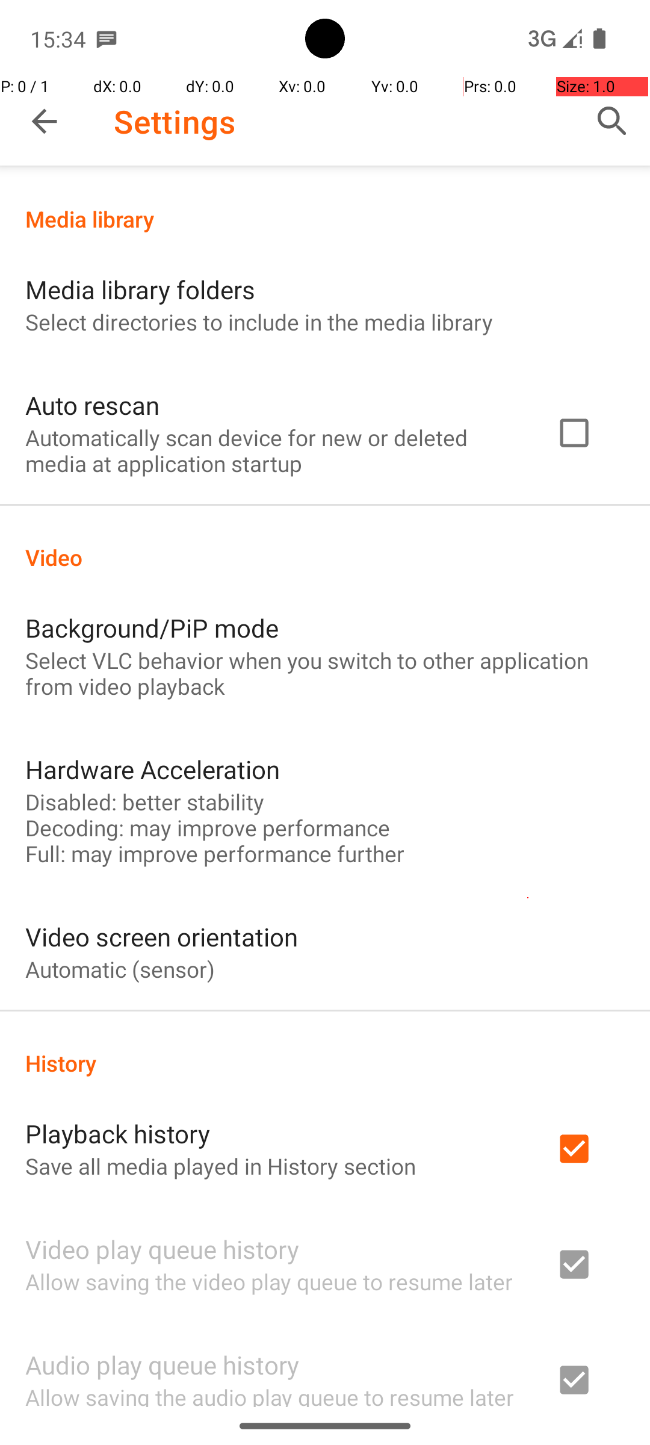 The image size is (650, 1445). Describe the element at coordinates (215, 827) in the screenshot. I see `Disabled: better stability
Decoding: may improve performance
Full: may improve performance further` at that location.